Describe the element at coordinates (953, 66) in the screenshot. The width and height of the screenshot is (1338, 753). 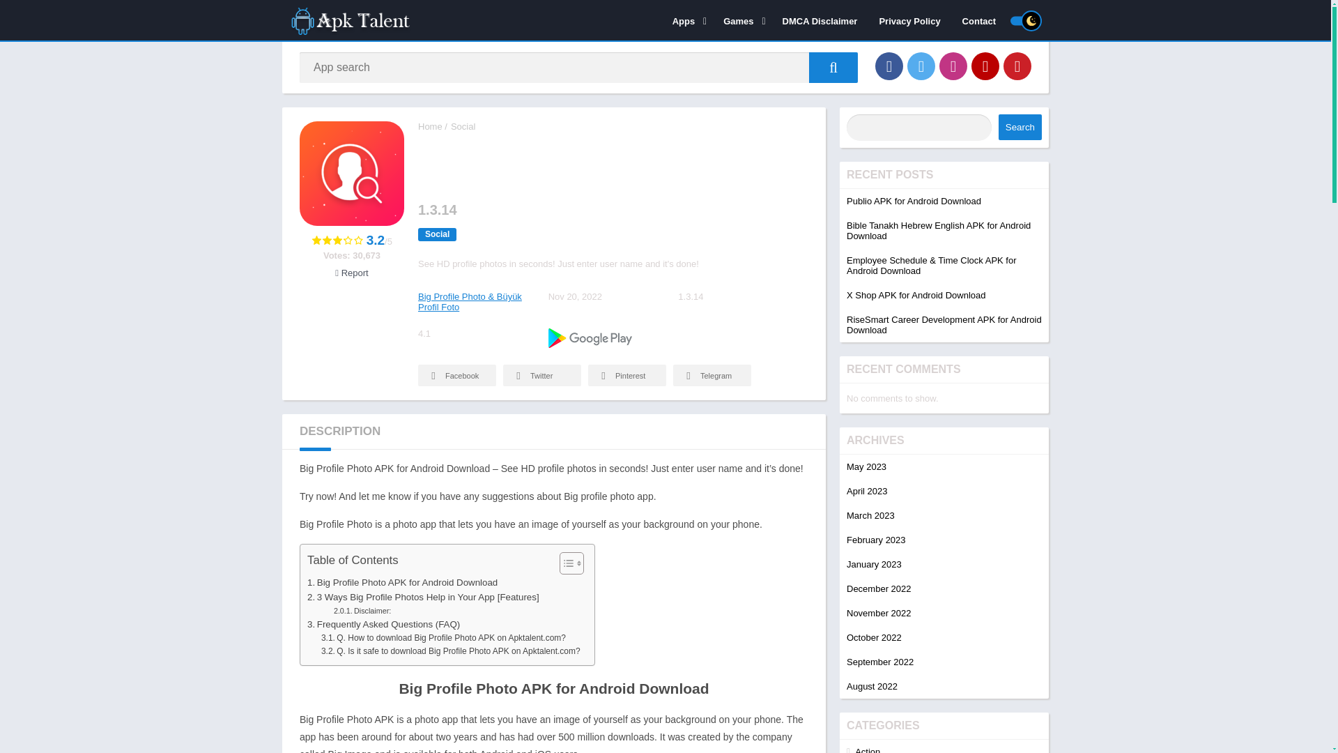
I see `Instagram` at that location.